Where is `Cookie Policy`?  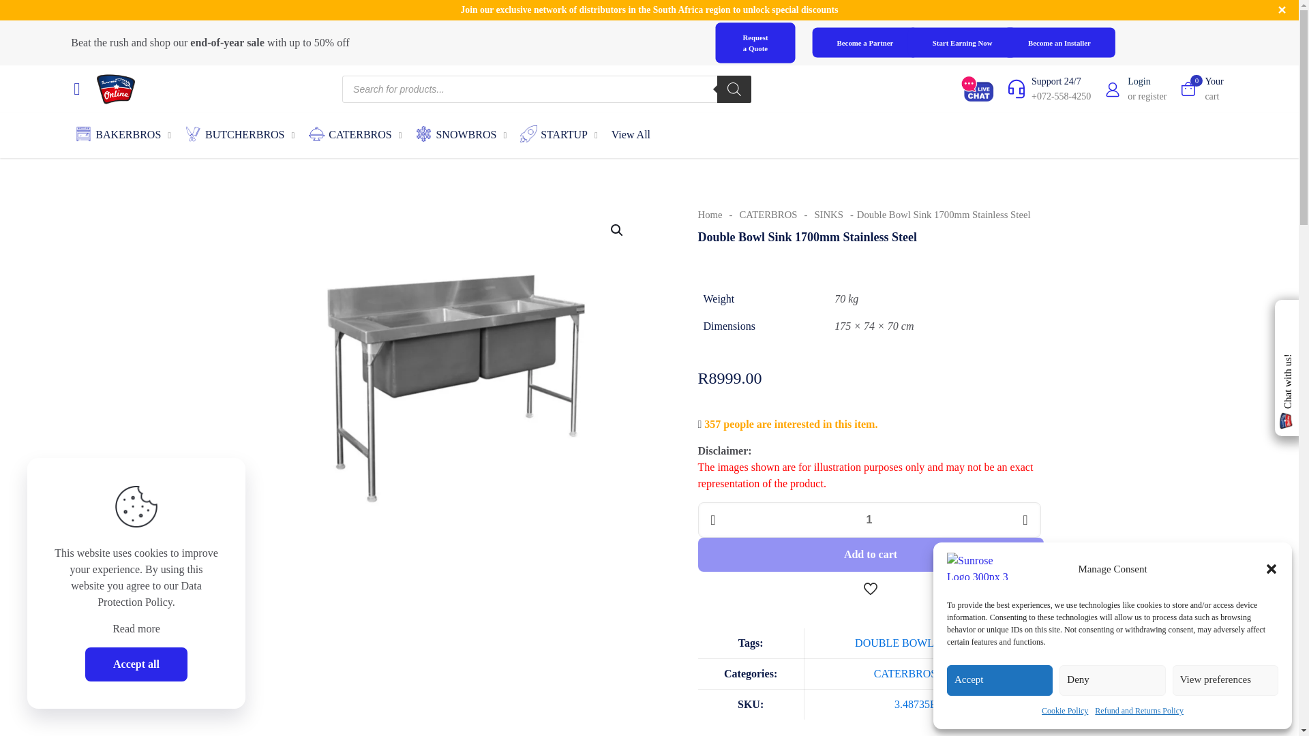 Cookie Policy is located at coordinates (1065, 711).